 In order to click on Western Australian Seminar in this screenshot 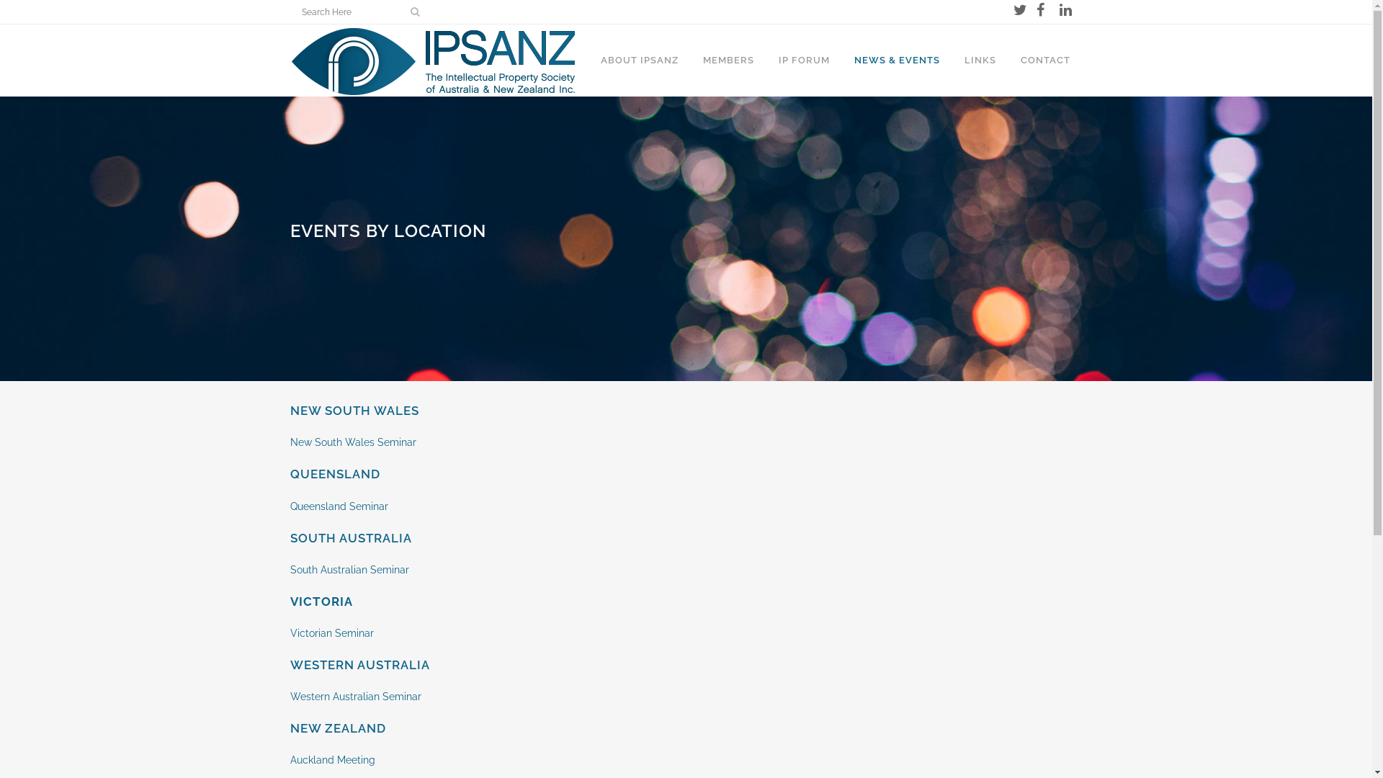, I will do `click(355, 697)`.